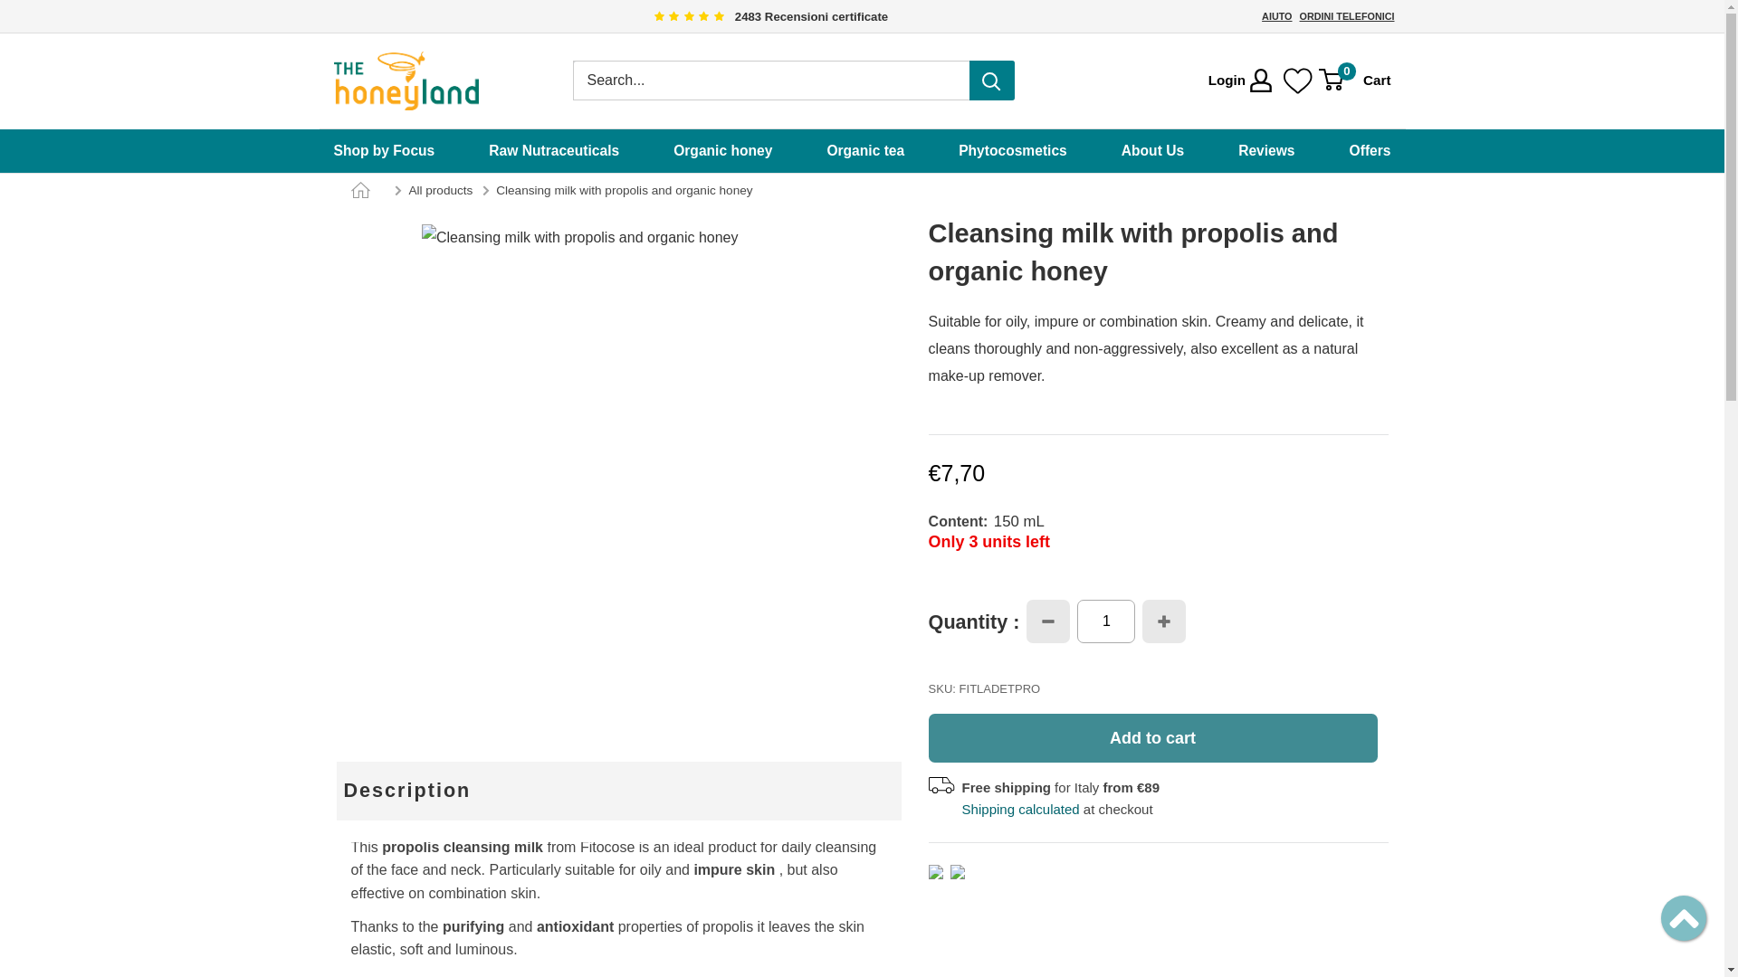 The width and height of the screenshot is (1738, 977). I want to click on The Honeyland, so click(406, 81).